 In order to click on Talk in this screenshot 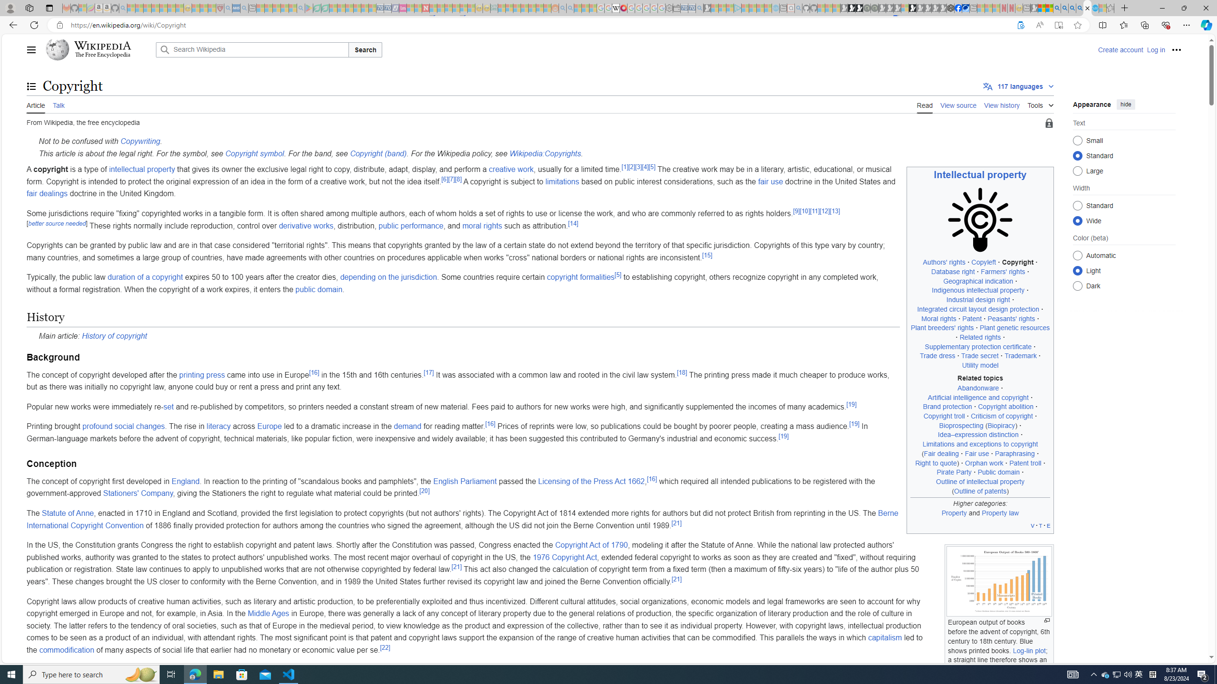, I will do `click(58, 104)`.